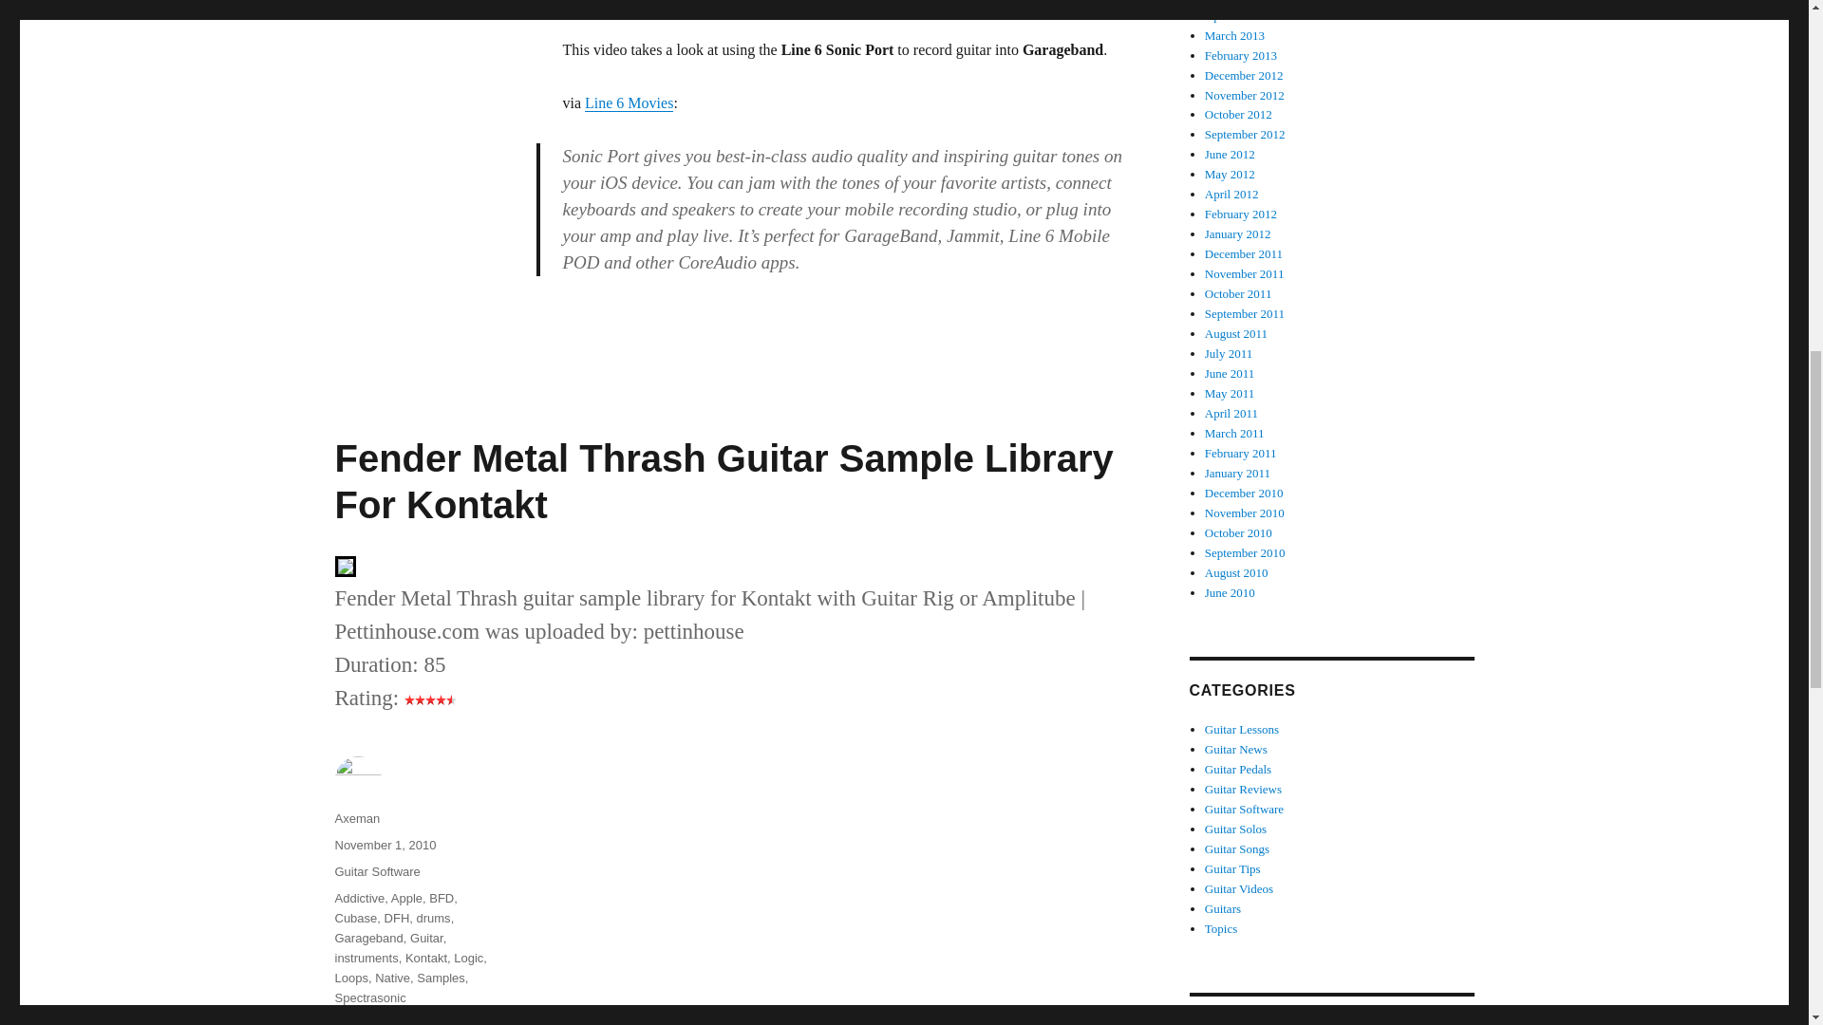 This screenshot has width=1823, height=1025. Describe the element at coordinates (365, 959) in the screenshot. I see `instruments` at that location.